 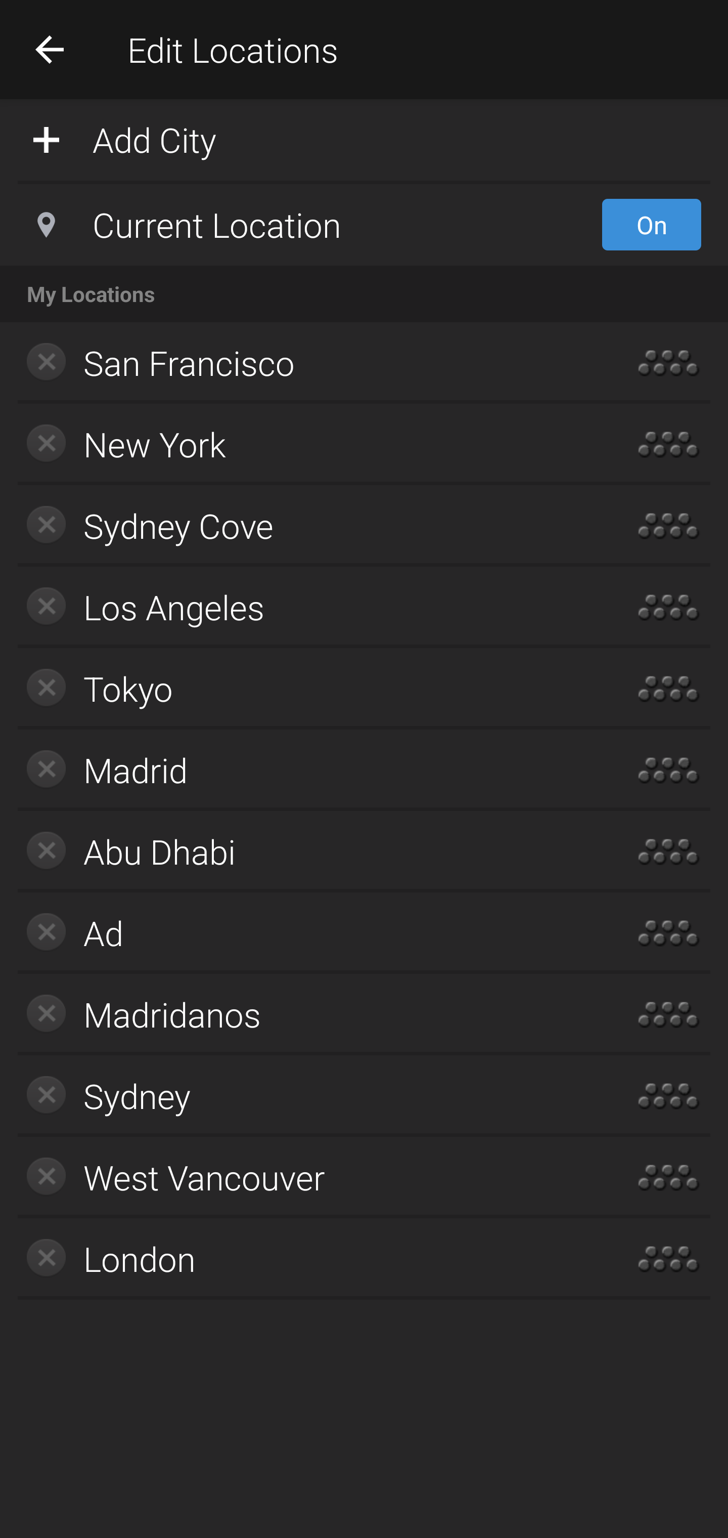 What do you see at coordinates (305, 444) in the screenshot?
I see `Delete: New York New York` at bounding box center [305, 444].